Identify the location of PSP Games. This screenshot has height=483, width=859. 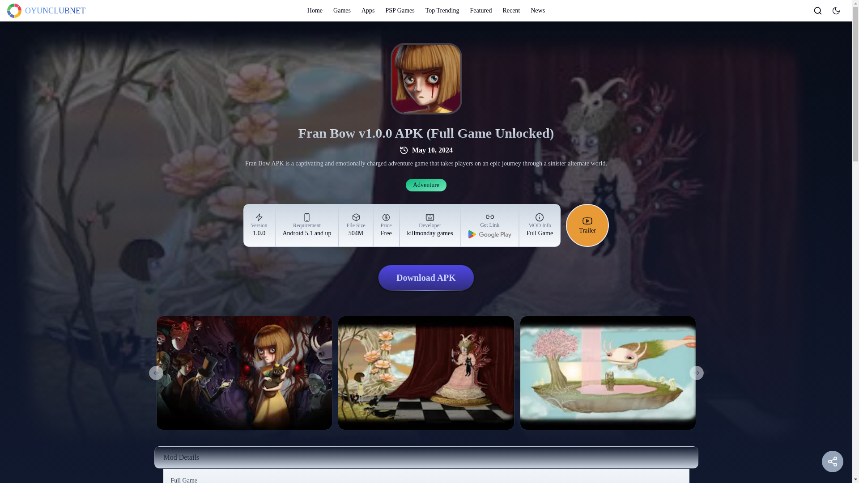
(818, 10).